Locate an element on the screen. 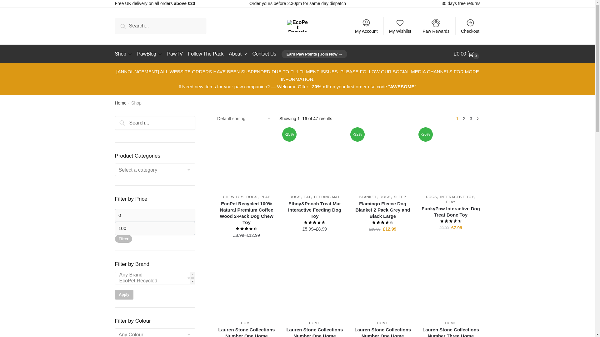 Image resolution: width=600 pixels, height=337 pixels. FunkyPaw Interactive Dog Treat Bone Toy is located at coordinates (451, 159).